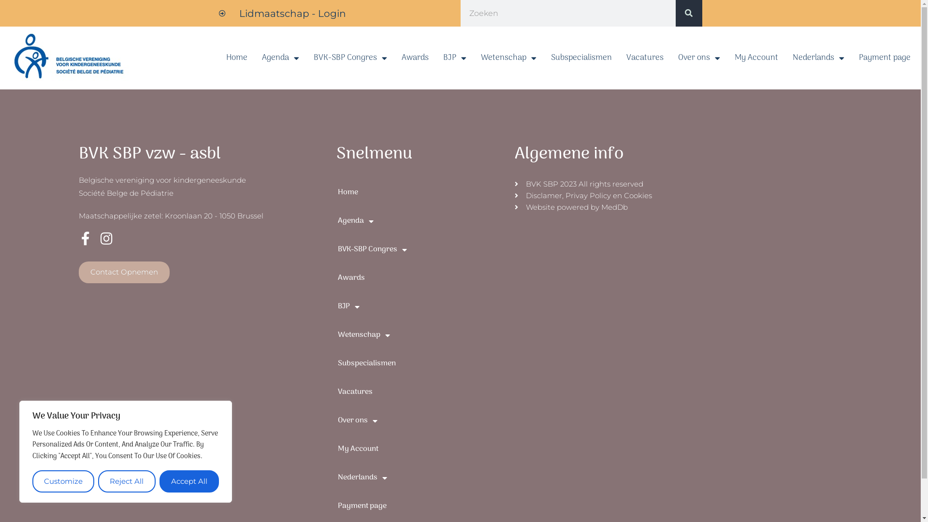  What do you see at coordinates (421, 278) in the screenshot?
I see `Awards` at bounding box center [421, 278].